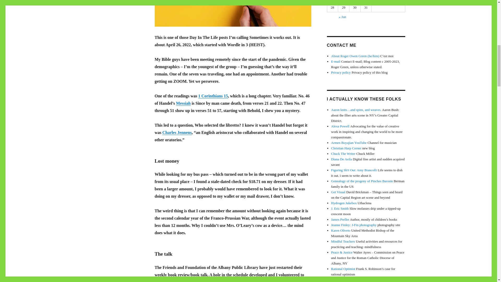  I want to click on Privacy policy of this blog, so click(341, 73).